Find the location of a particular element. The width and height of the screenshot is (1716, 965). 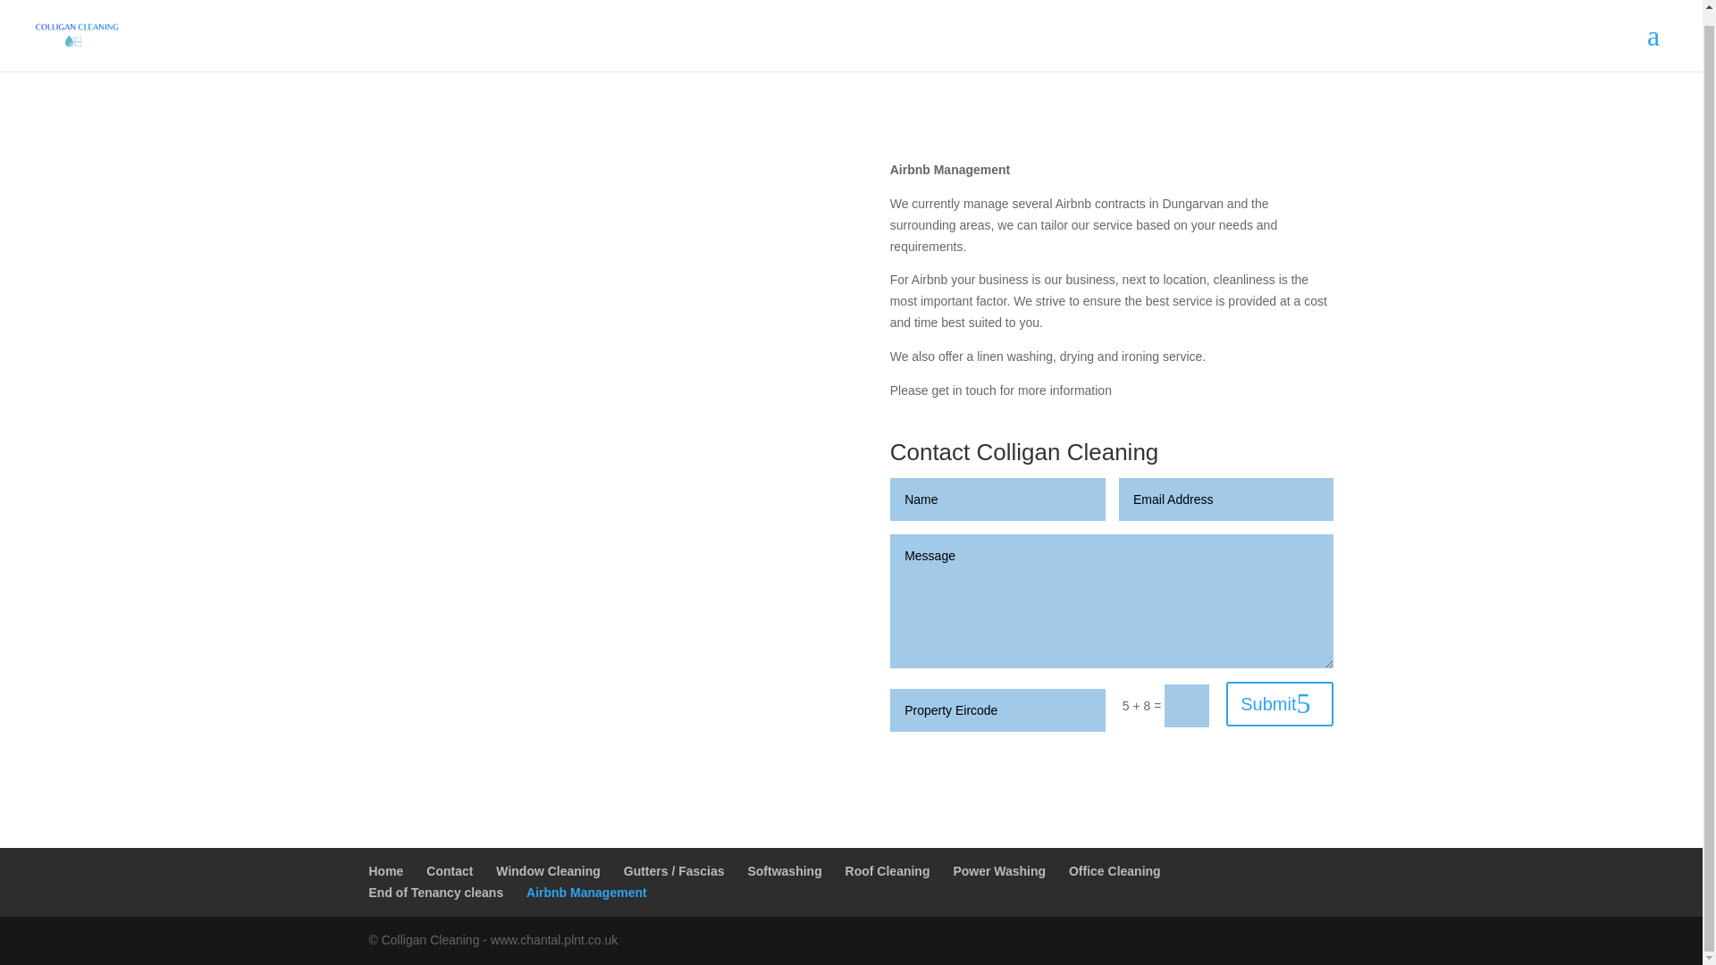

End of Tenancy cleans is located at coordinates (435, 892).